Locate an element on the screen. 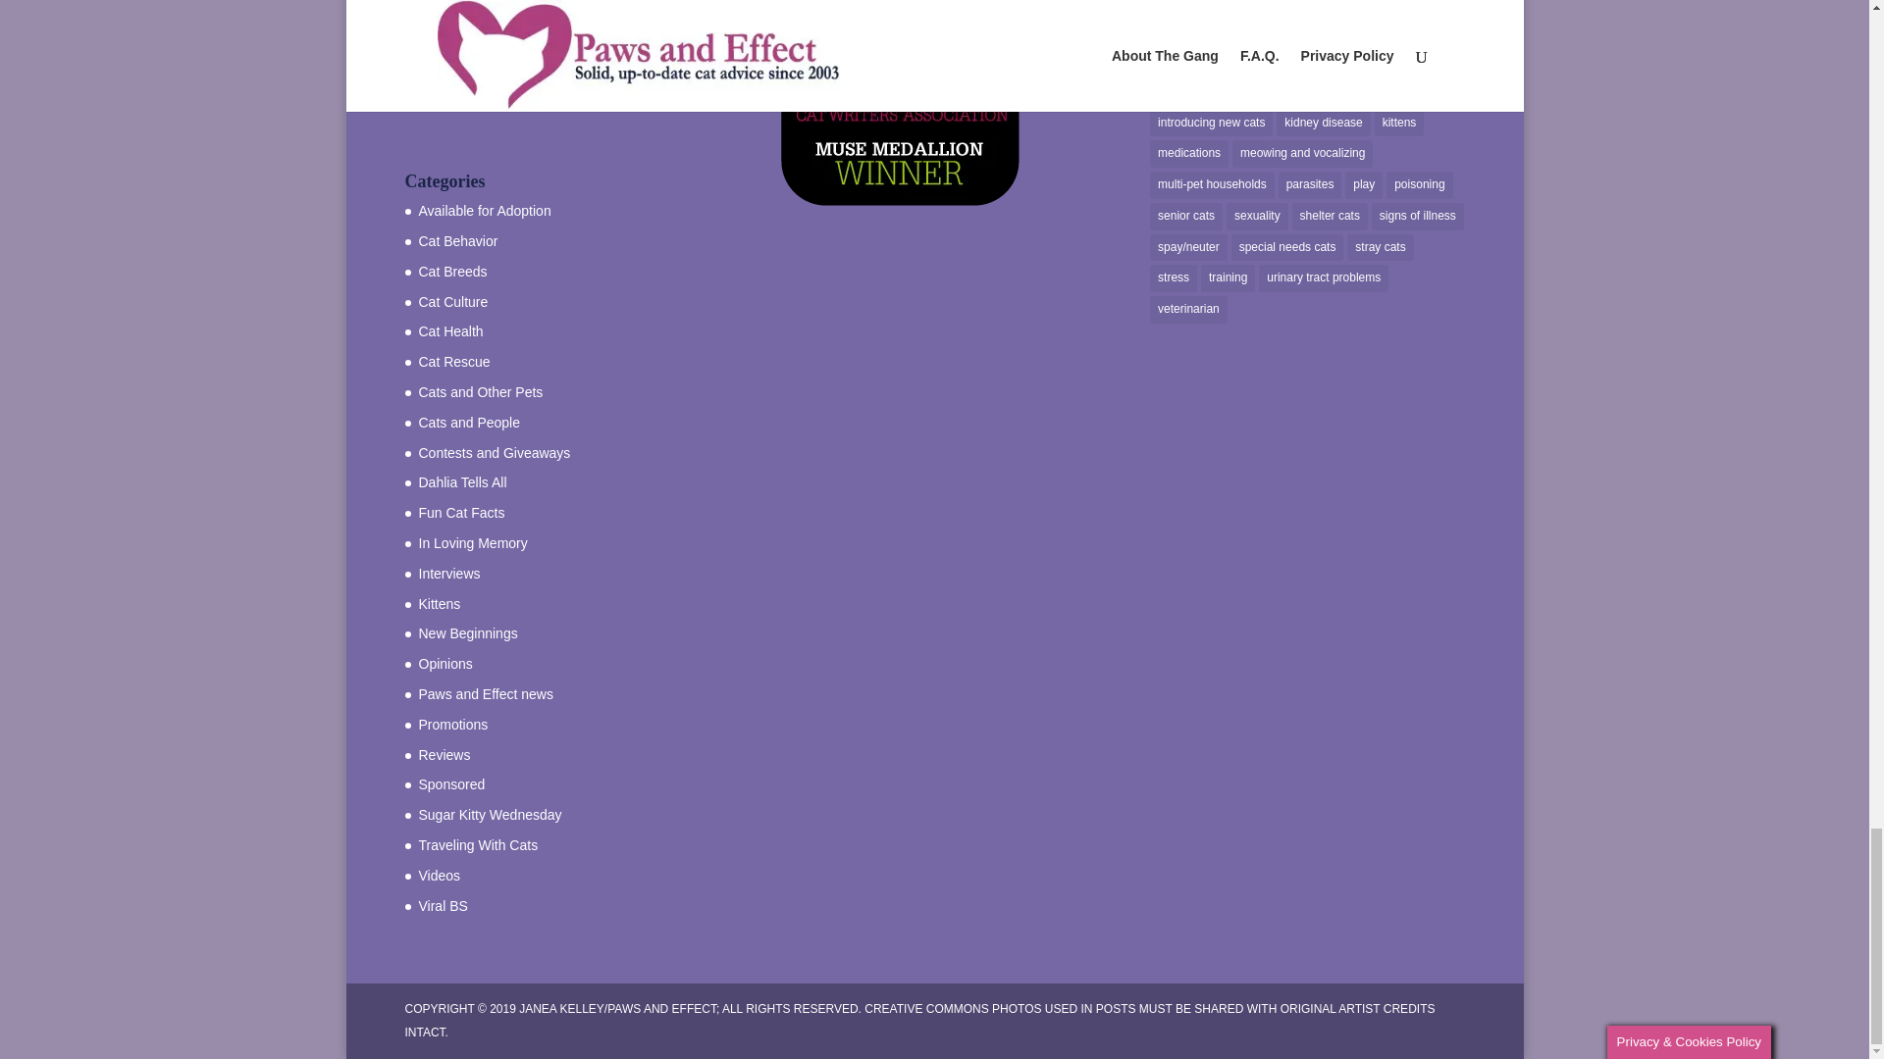  In Loving Memory is located at coordinates (473, 543).